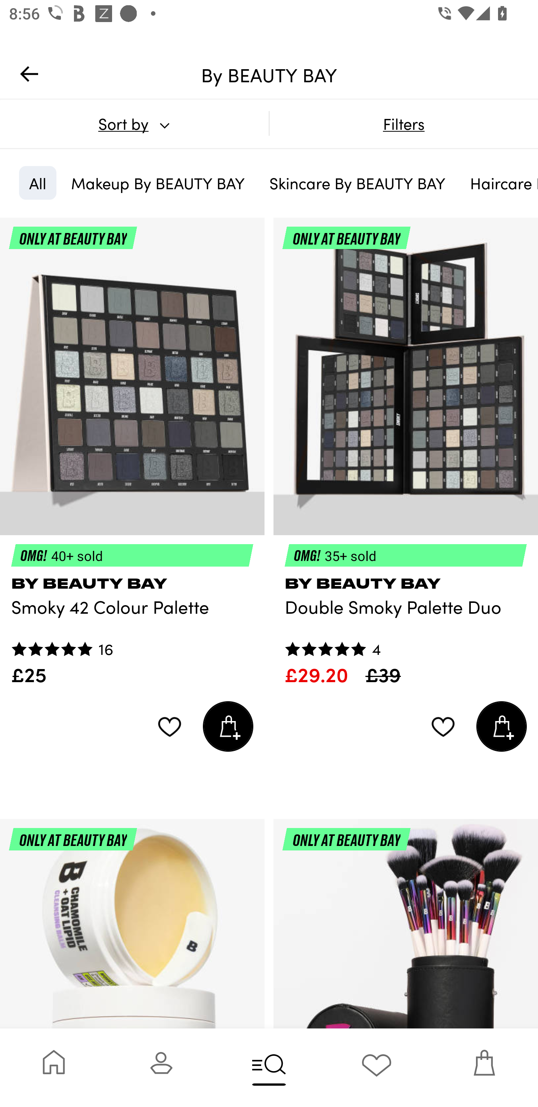  I want to click on All, so click(37, 183).